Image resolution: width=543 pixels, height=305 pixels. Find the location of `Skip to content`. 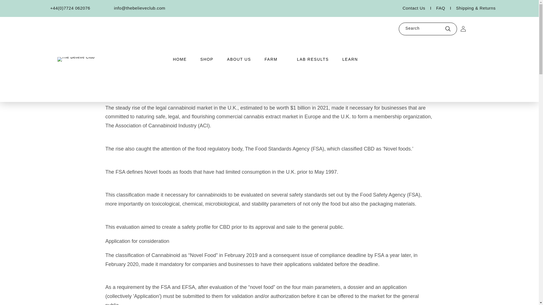

Skip to content is located at coordinates (17, 6).